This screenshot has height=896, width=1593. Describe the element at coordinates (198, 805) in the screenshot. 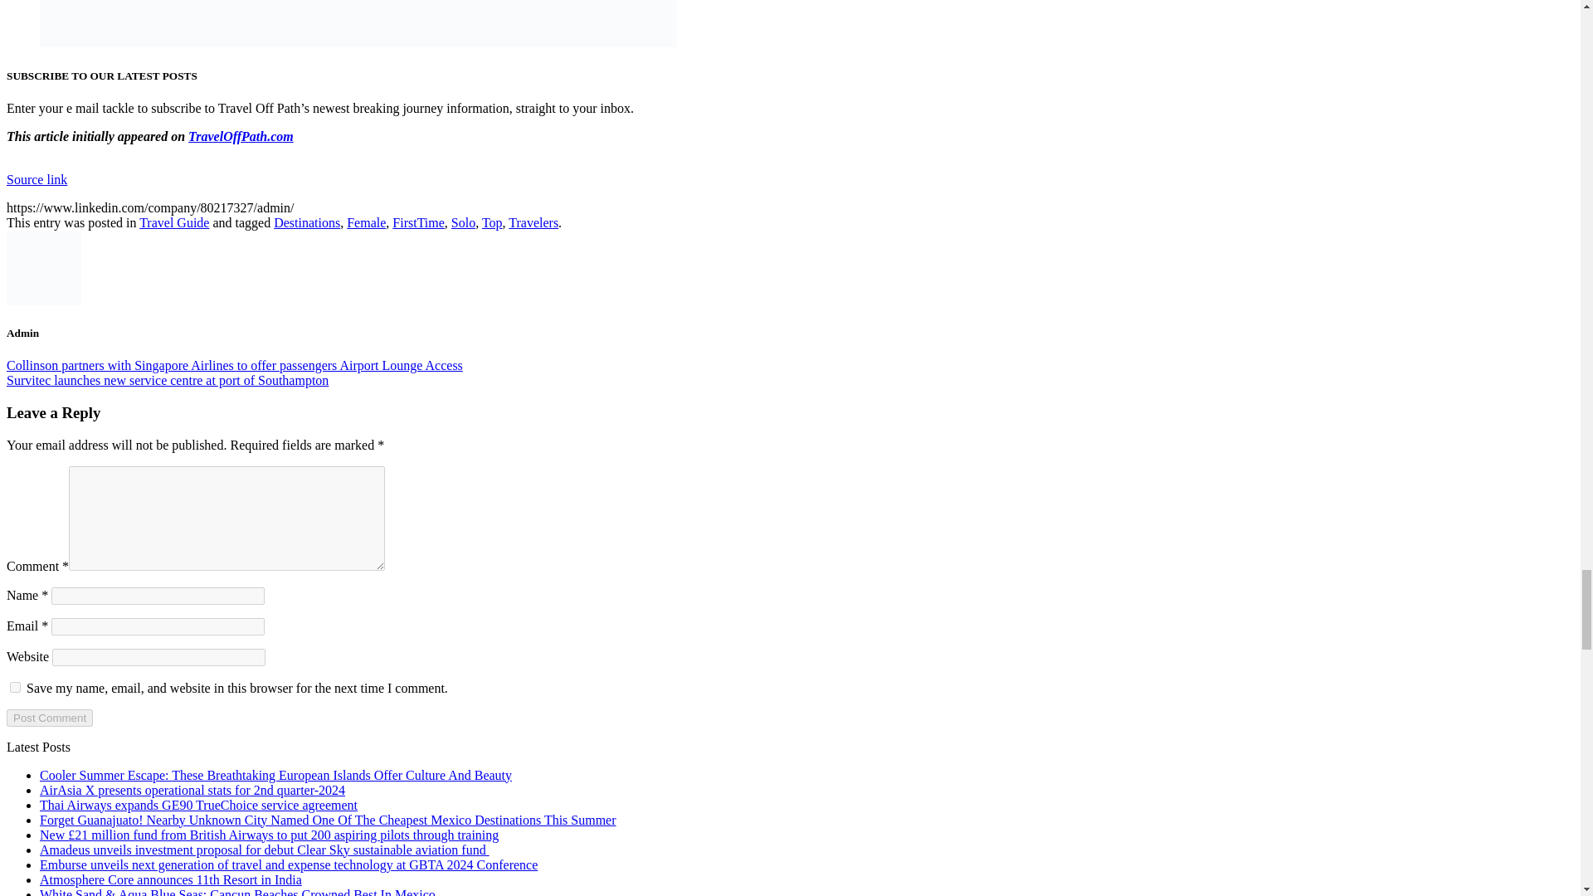

I see `Thai Airways expands GE90 TrueChoice service agreement` at that location.